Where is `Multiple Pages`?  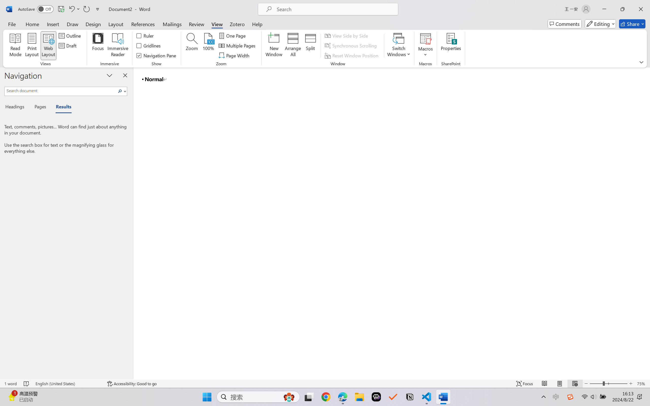 Multiple Pages is located at coordinates (238, 46).